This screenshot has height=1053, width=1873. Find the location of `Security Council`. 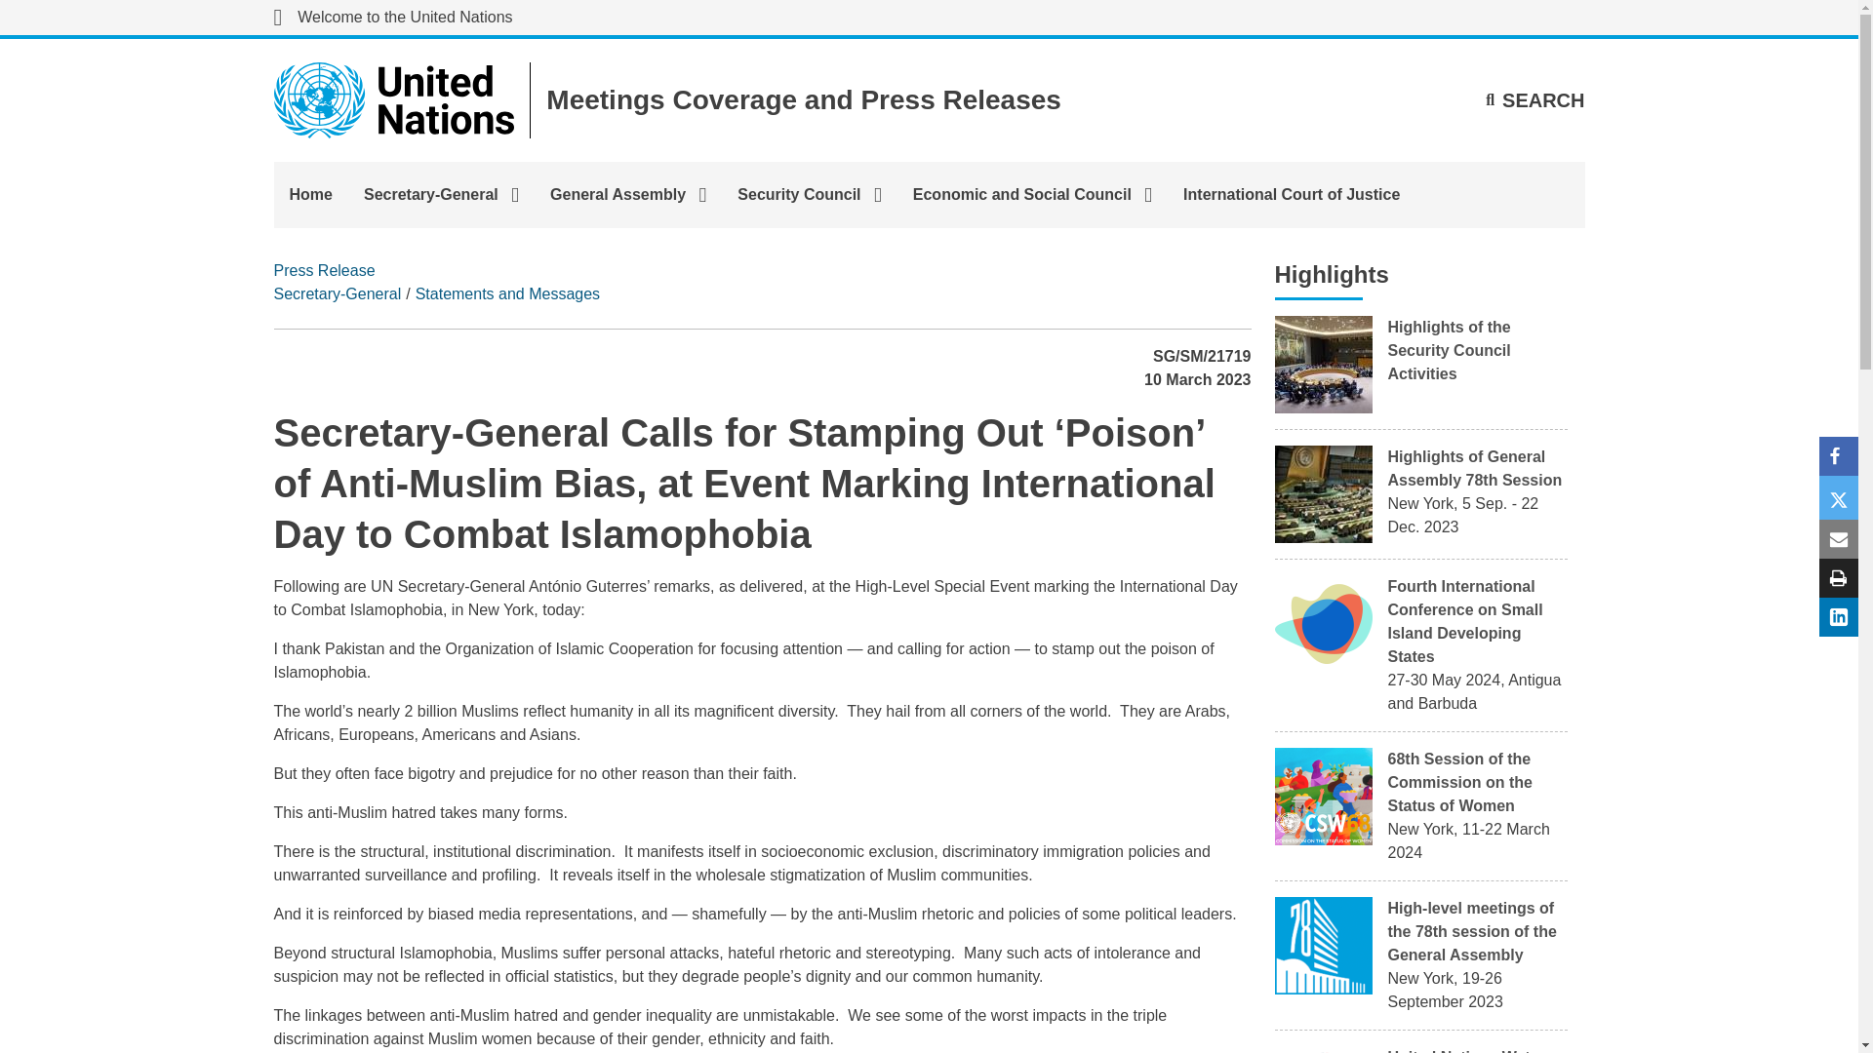

Security Council is located at coordinates (809, 195).